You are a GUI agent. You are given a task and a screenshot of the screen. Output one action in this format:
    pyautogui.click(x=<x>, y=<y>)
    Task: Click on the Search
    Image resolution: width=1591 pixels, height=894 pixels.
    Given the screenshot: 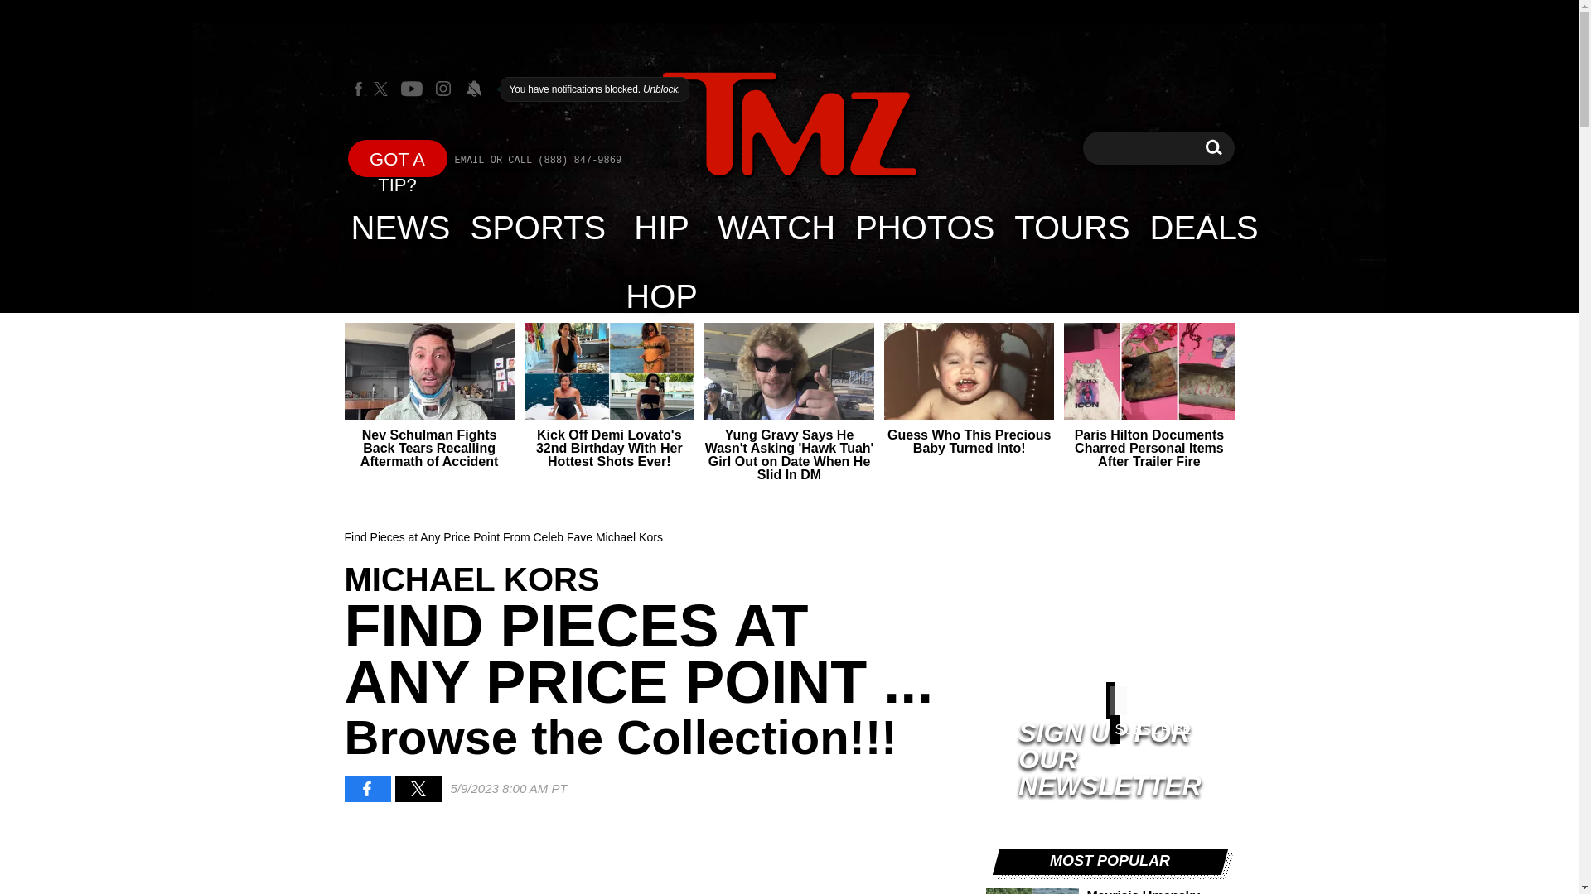 What is the action you would take?
    pyautogui.click(x=1213, y=147)
    